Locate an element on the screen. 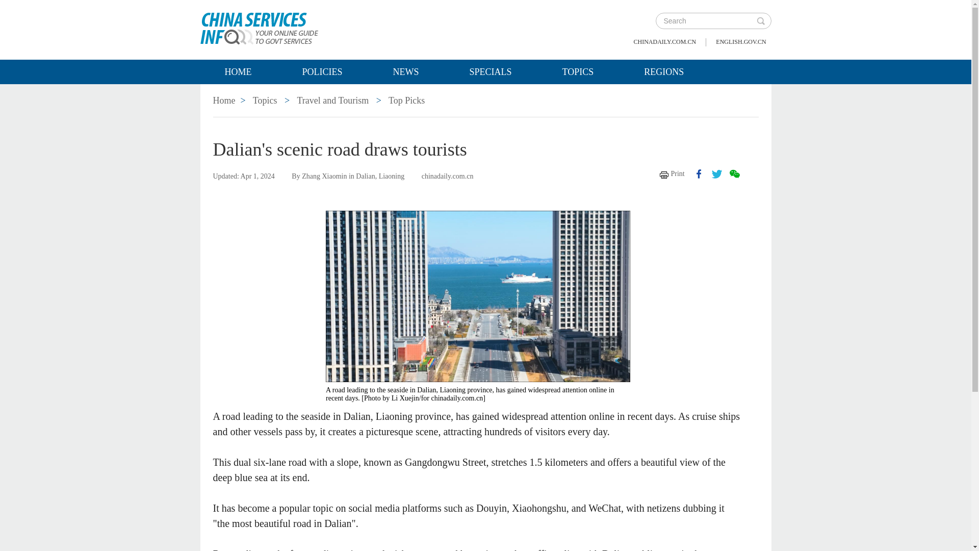  chinadaily.com.cn is located at coordinates (665, 42).